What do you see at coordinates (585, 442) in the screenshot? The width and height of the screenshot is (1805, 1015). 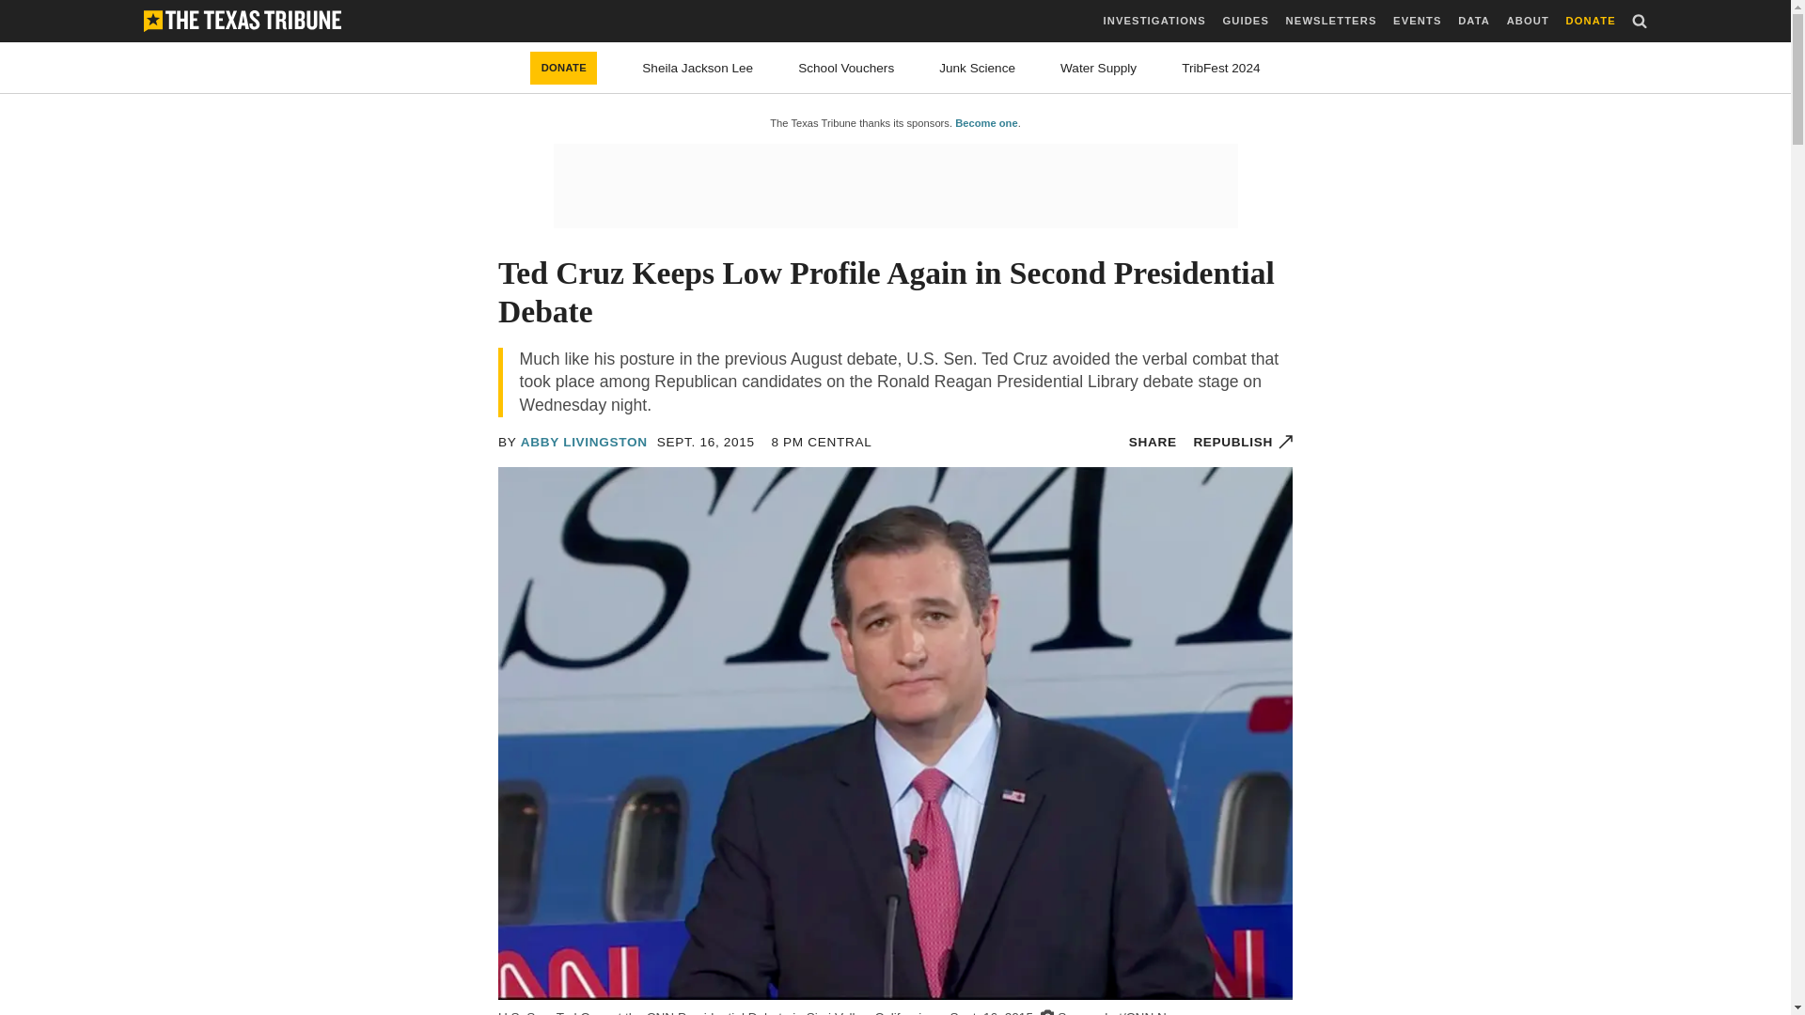 I see `ABBY LIVINGSTON` at bounding box center [585, 442].